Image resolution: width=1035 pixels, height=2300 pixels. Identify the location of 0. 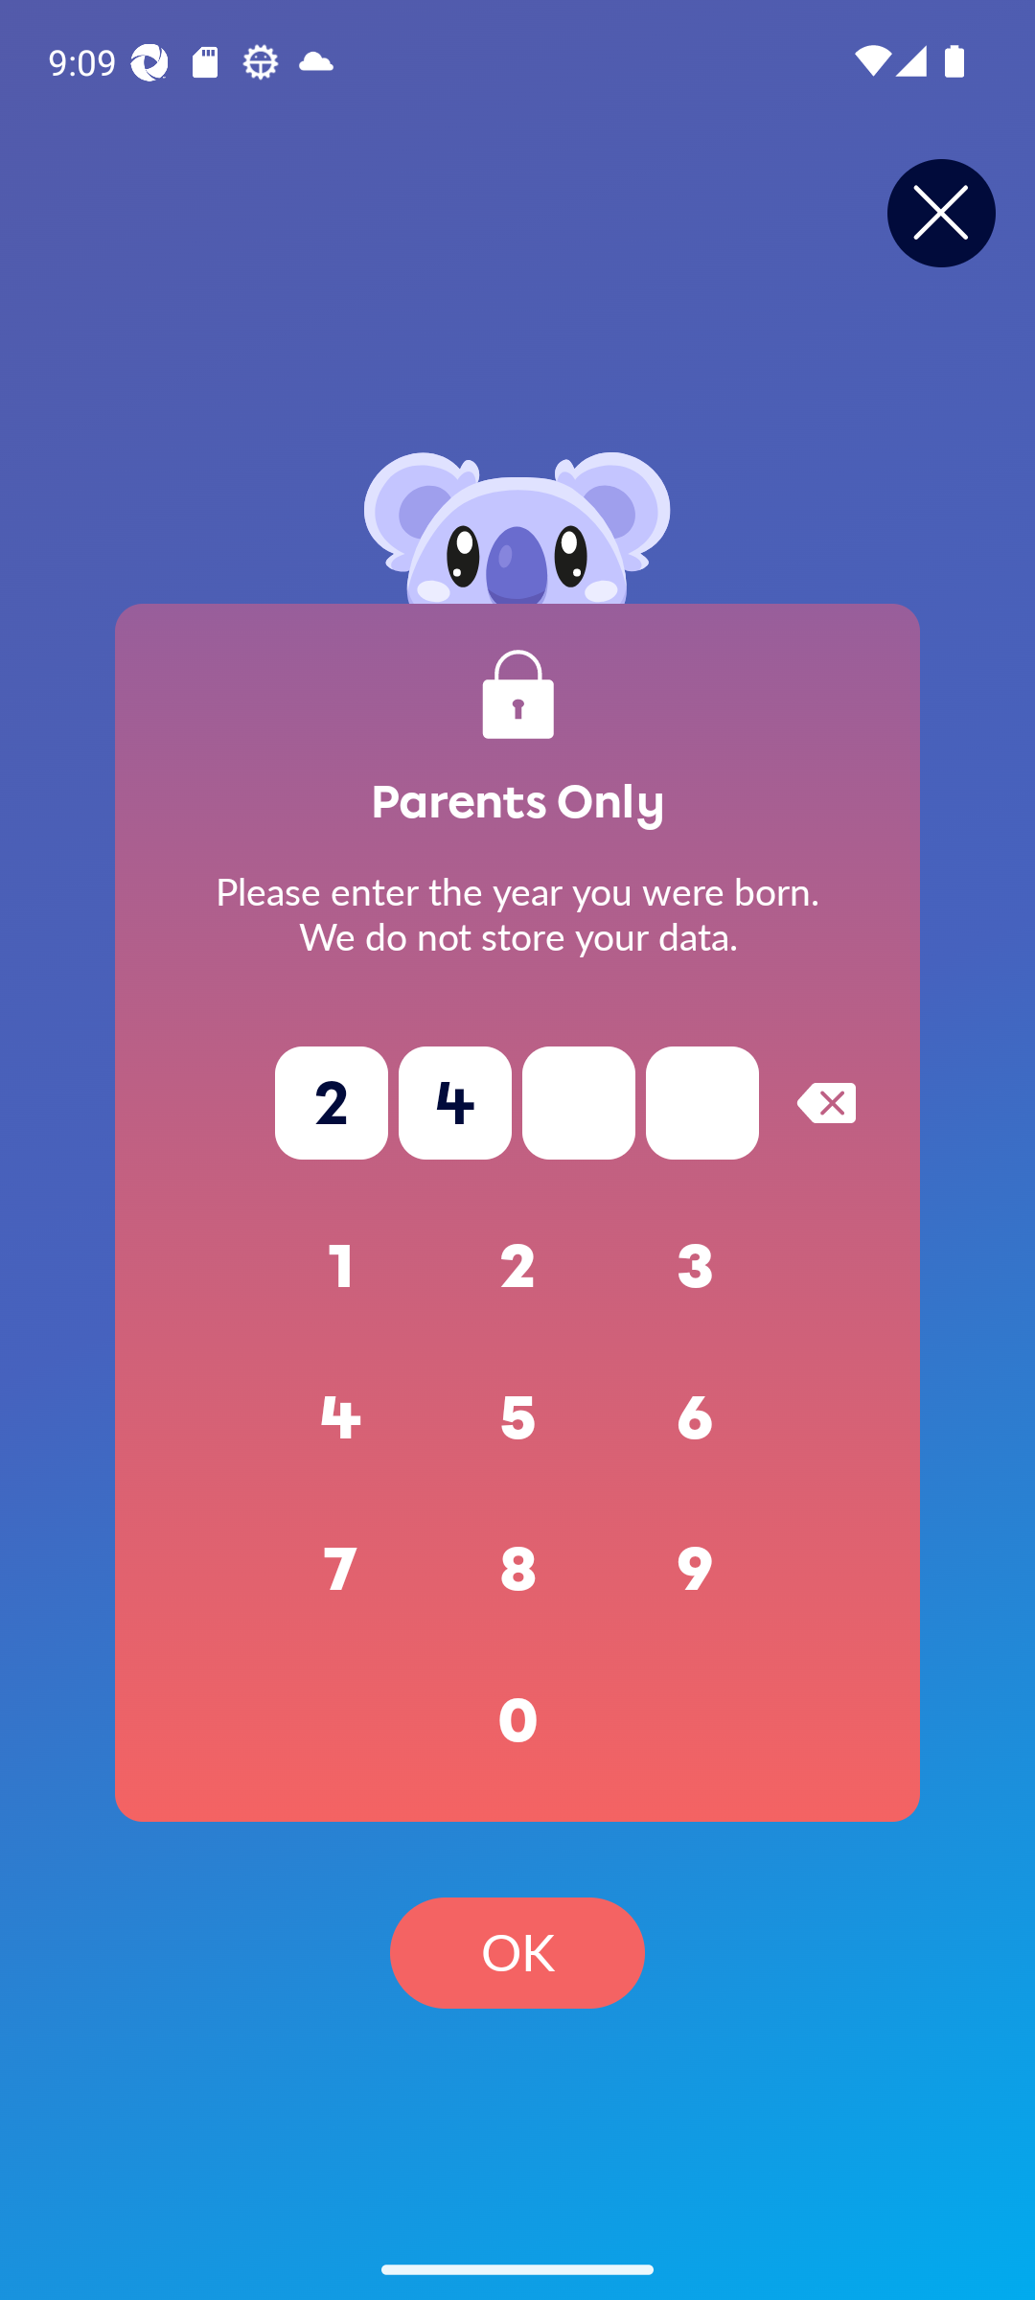
(517, 1721).